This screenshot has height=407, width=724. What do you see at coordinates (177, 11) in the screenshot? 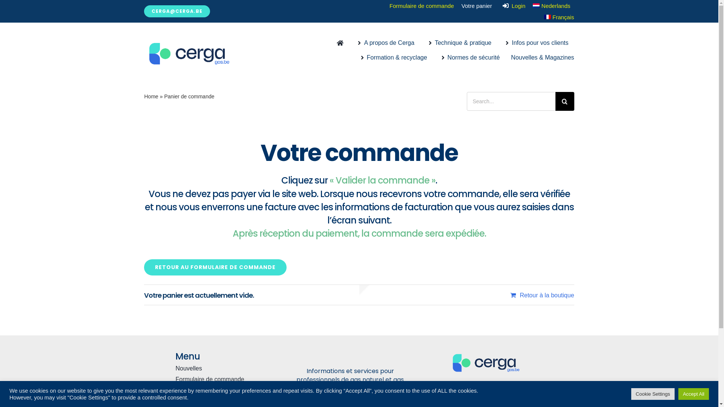
I see `CERGA@CERGA.BE` at bounding box center [177, 11].